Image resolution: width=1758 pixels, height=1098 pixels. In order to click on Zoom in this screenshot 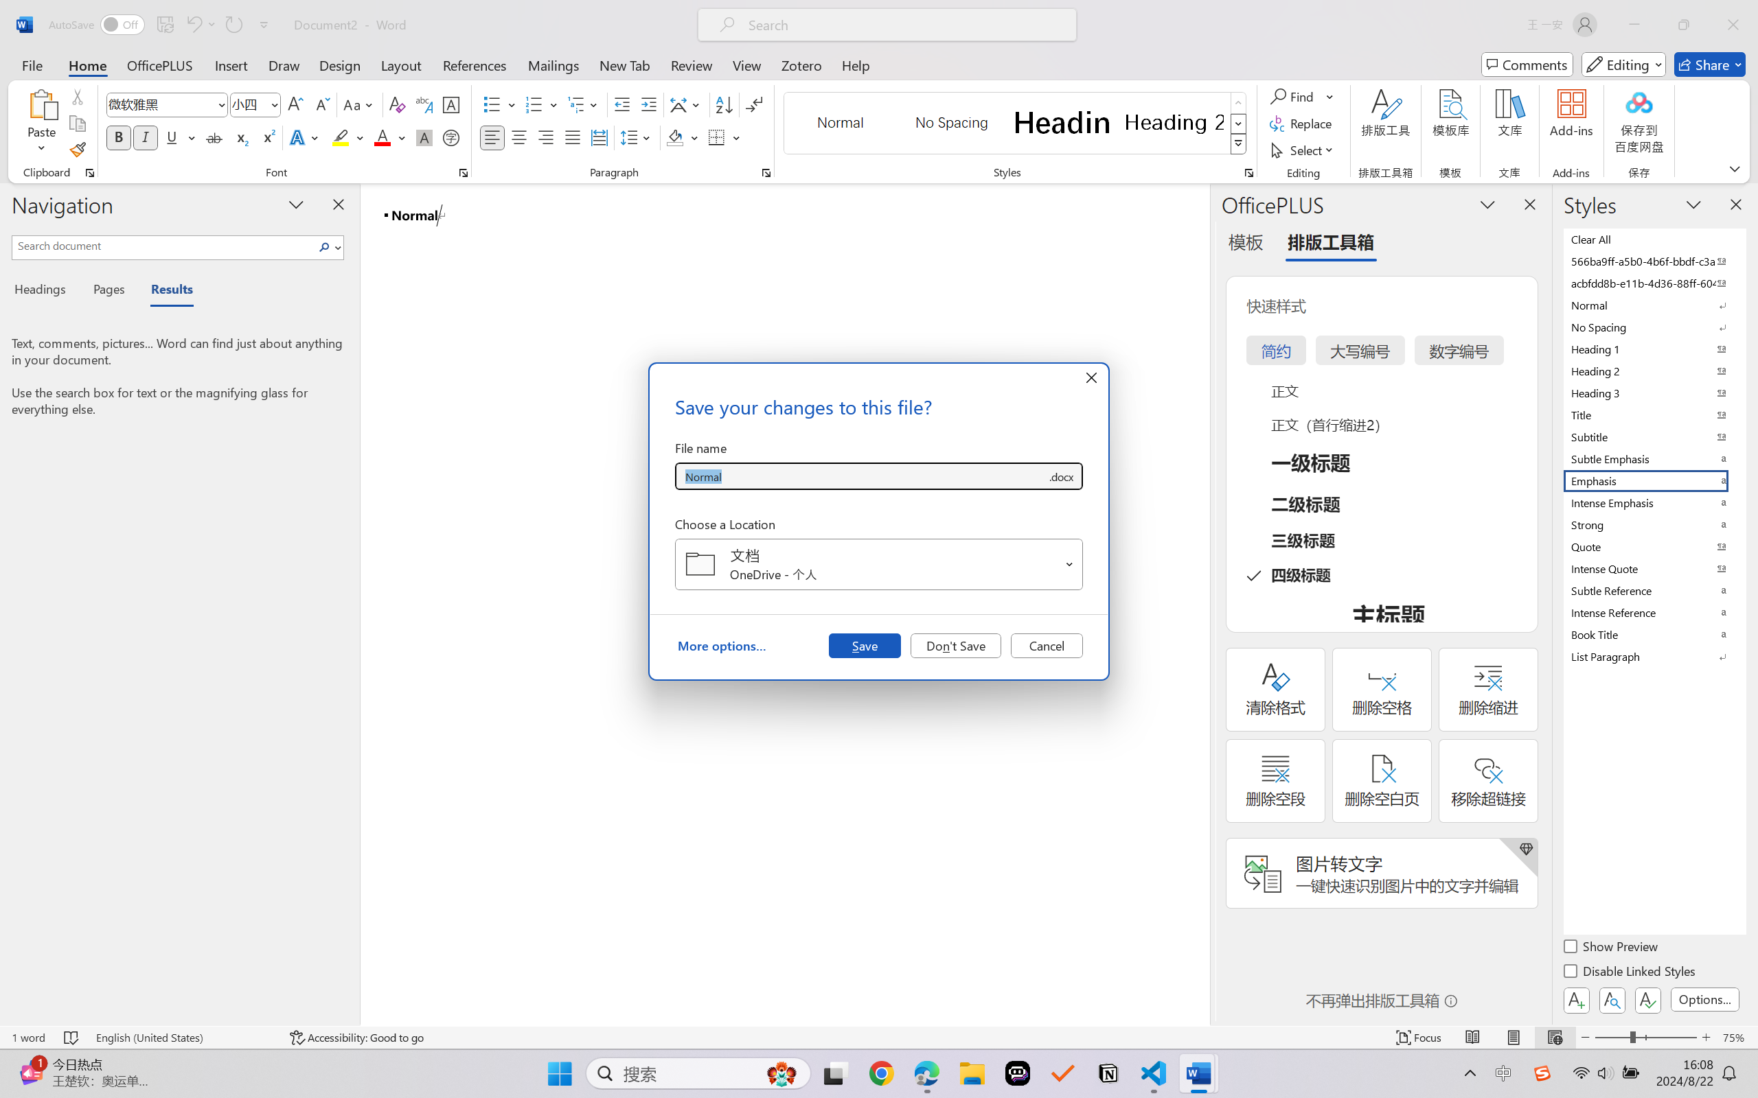, I will do `click(1645, 1038)`.